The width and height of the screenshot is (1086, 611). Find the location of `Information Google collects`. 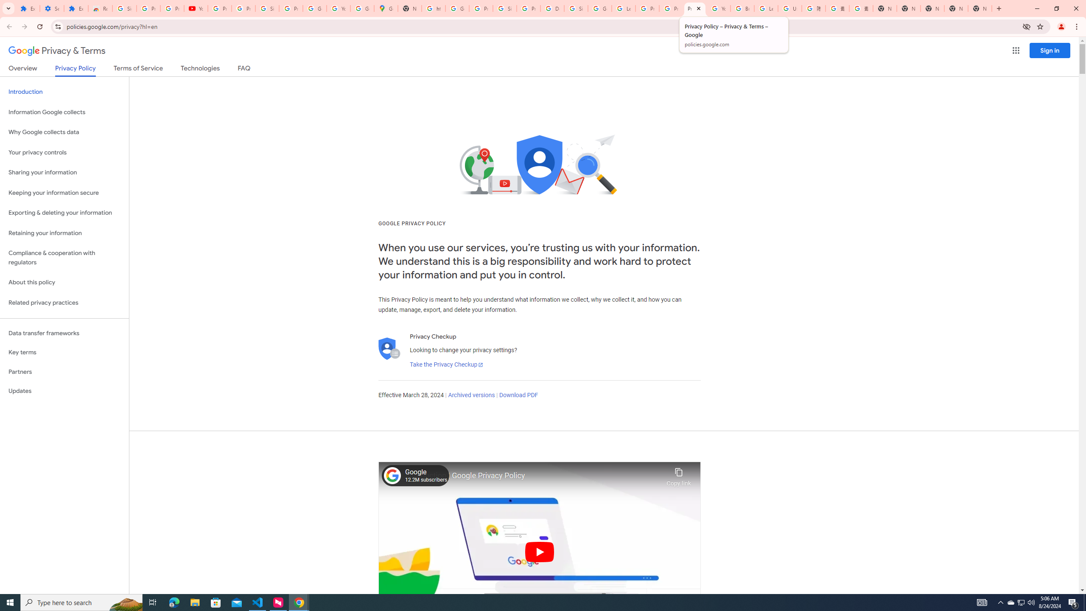

Information Google collects is located at coordinates (64, 112).